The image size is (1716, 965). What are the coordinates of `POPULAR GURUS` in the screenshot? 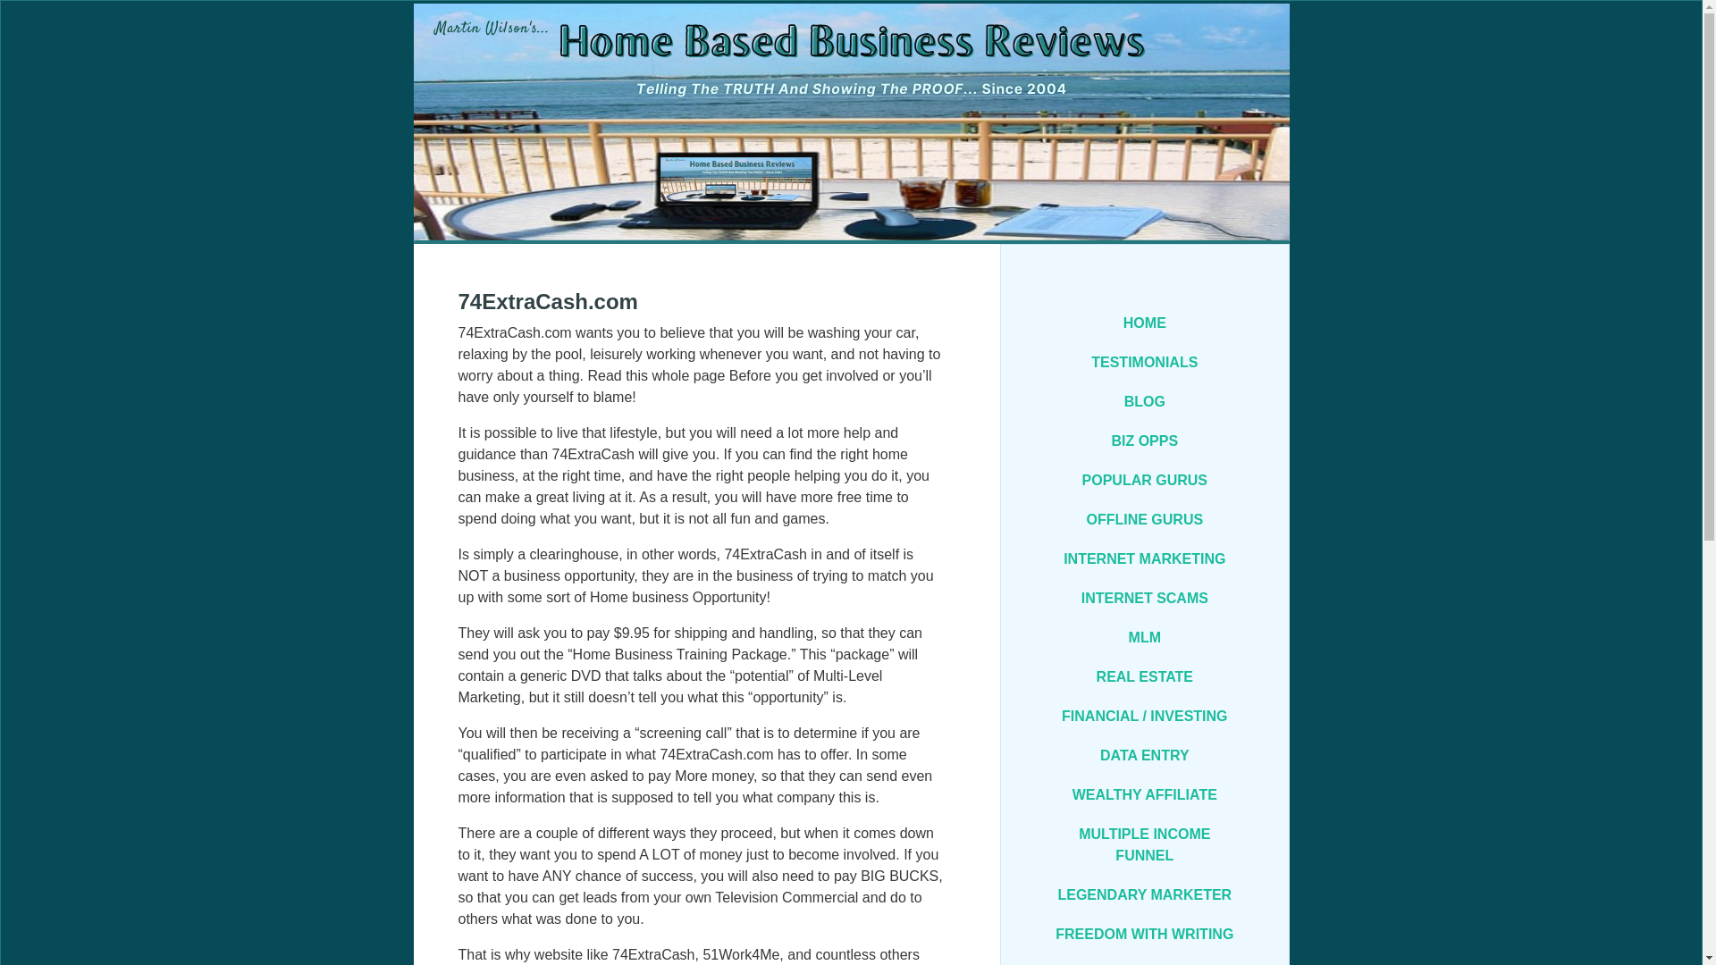 It's located at (1144, 481).